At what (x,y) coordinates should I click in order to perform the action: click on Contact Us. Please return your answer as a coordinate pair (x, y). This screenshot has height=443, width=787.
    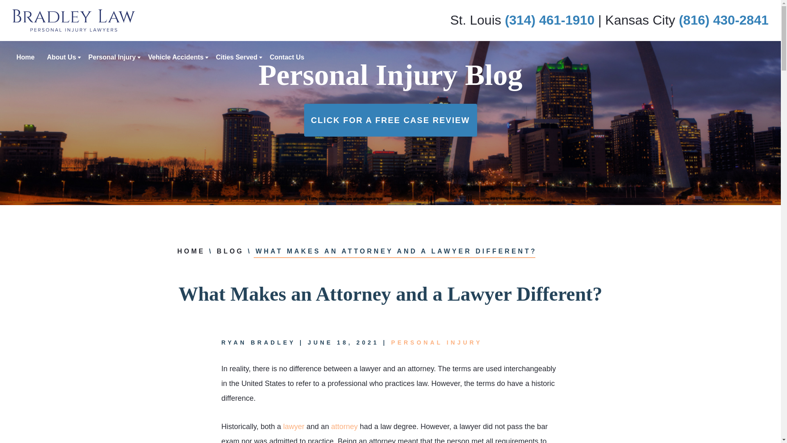
    Looking at the image, I should click on (287, 57).